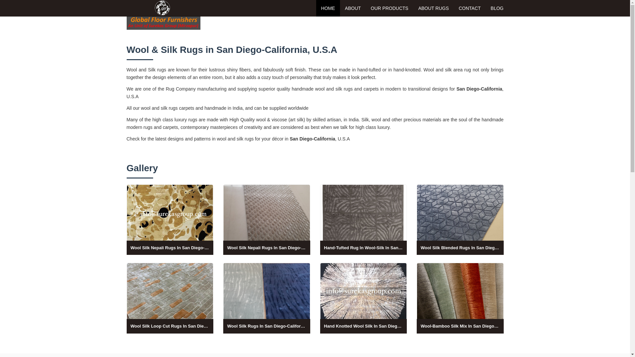  I want to click on Hand-Tufted Rug In Wool-Silk In San Diego-California, so click(363, 220).